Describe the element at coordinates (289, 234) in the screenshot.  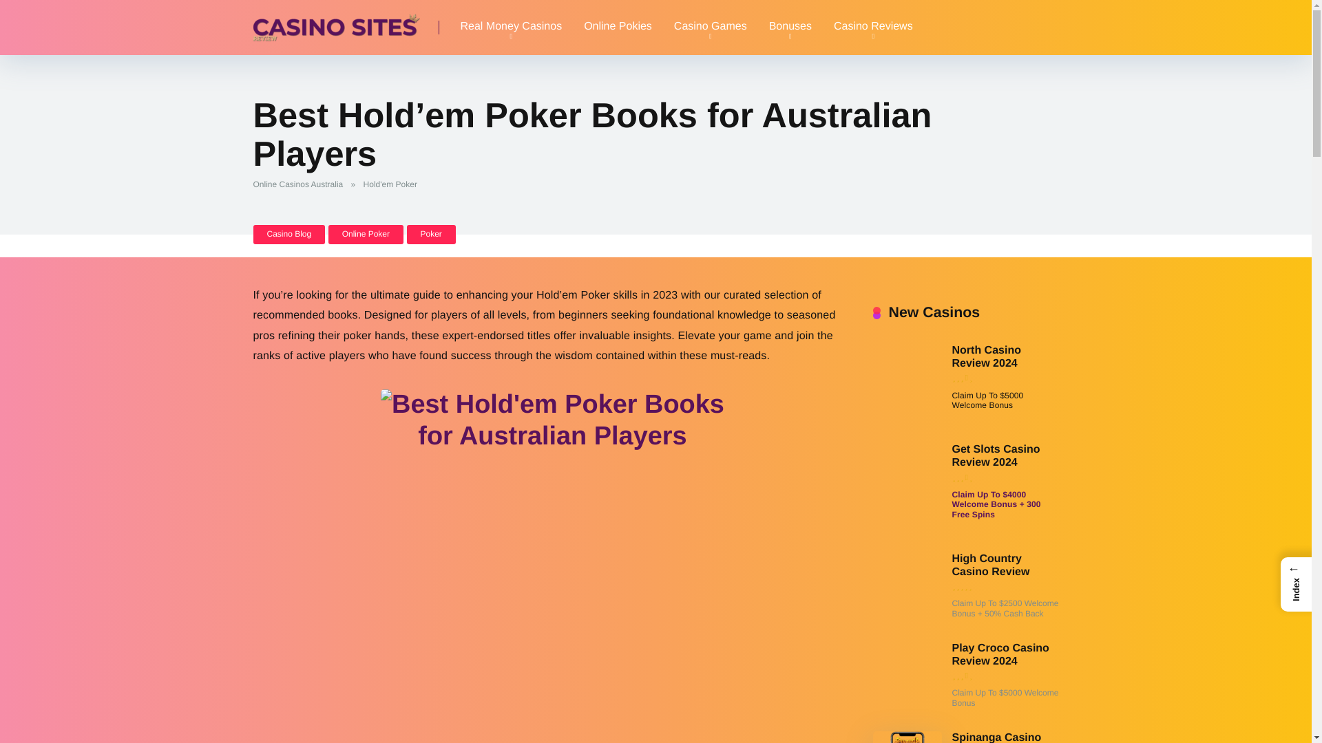
I see `Casino Blog` at that location.